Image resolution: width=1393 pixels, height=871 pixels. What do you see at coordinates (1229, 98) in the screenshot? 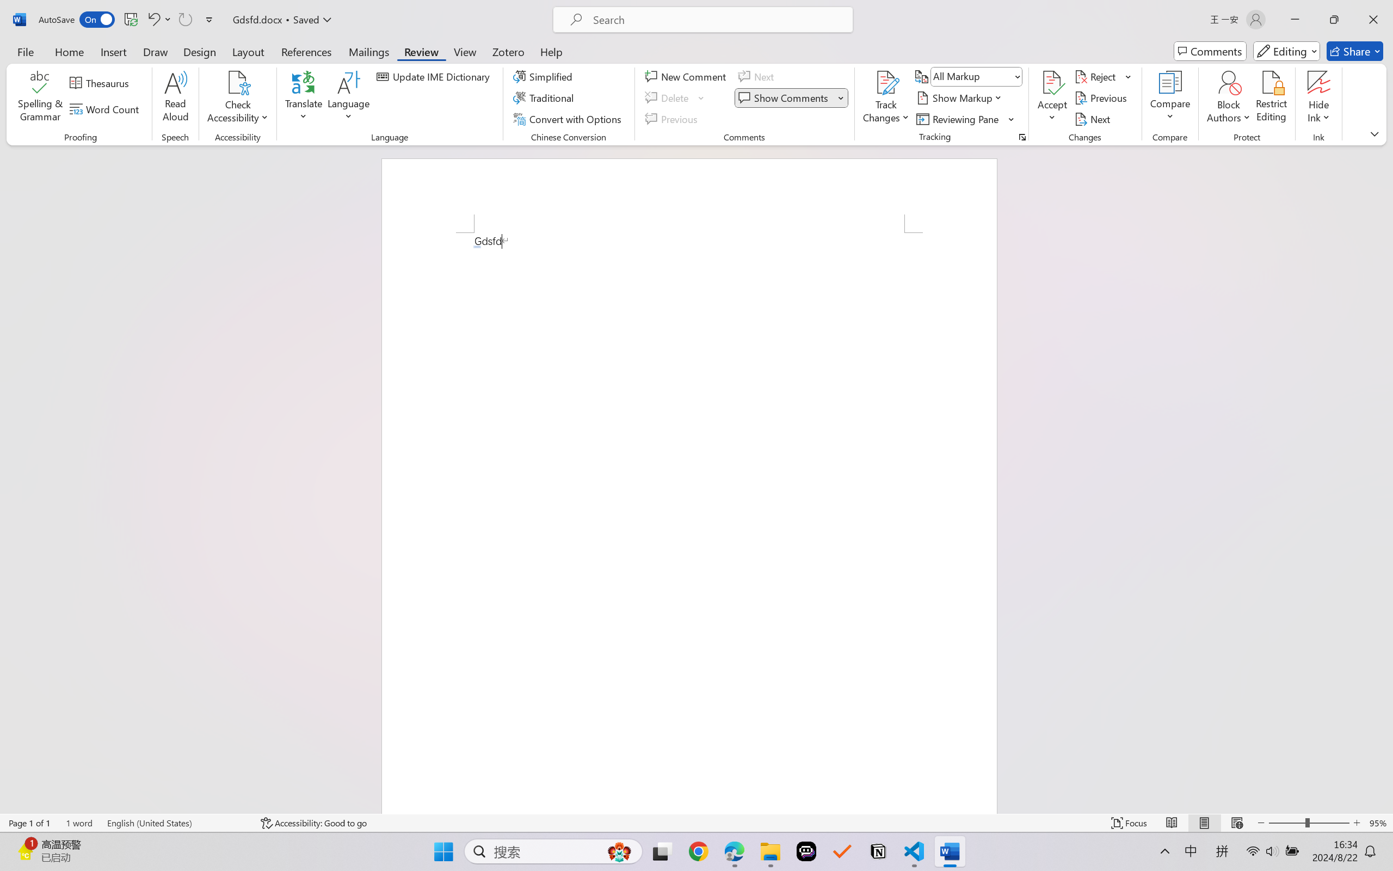
I see `Block Authors` at bounding box center [1229, 98].